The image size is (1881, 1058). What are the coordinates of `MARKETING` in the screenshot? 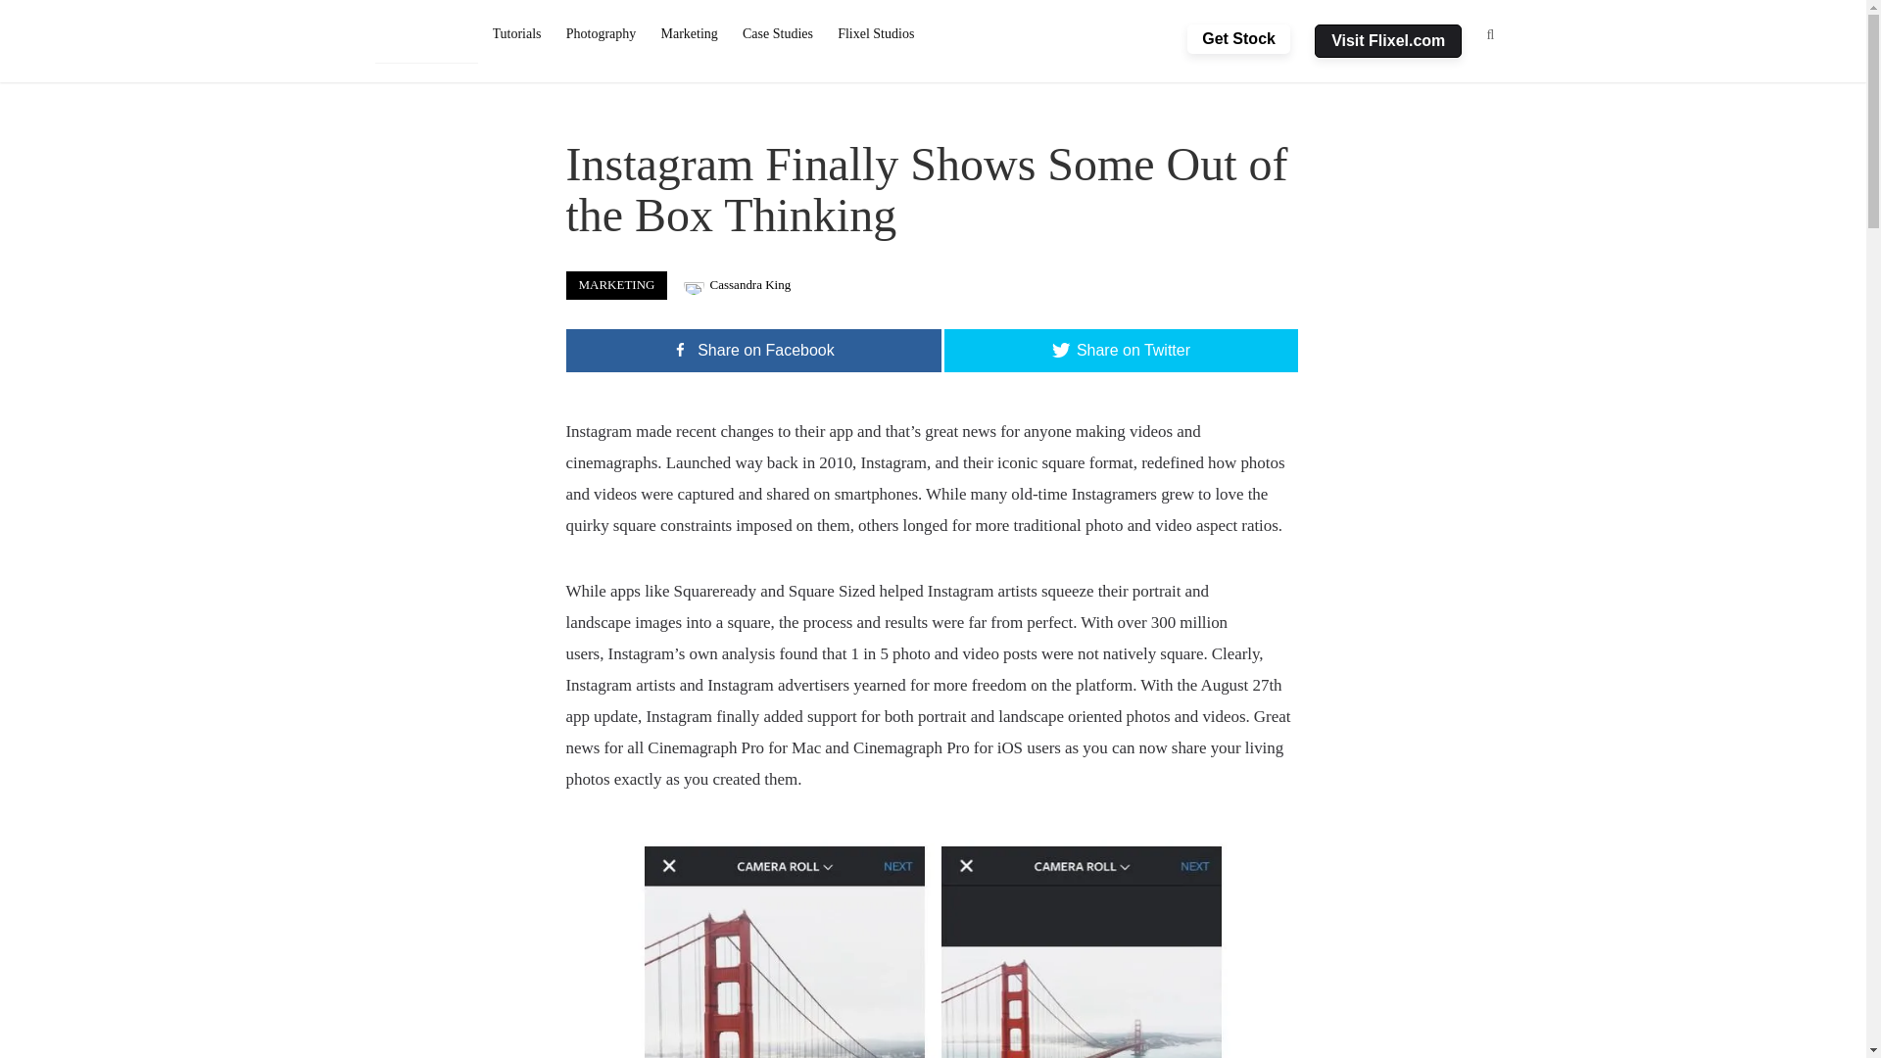 It's located at (616, 284).